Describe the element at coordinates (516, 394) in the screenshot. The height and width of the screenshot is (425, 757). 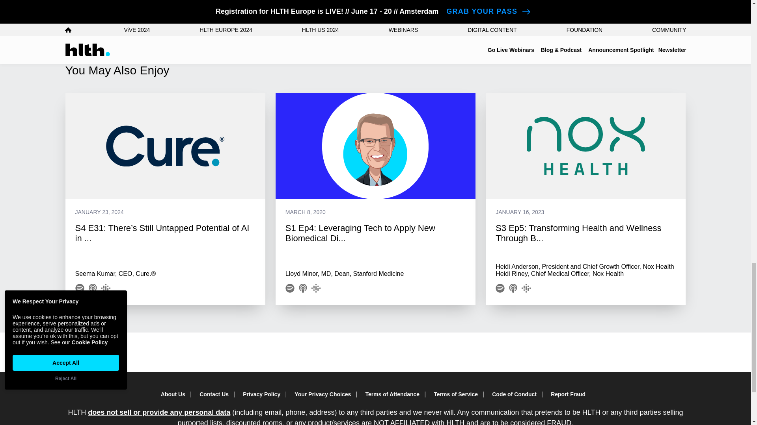
I see `Code of Conduct` at that location.